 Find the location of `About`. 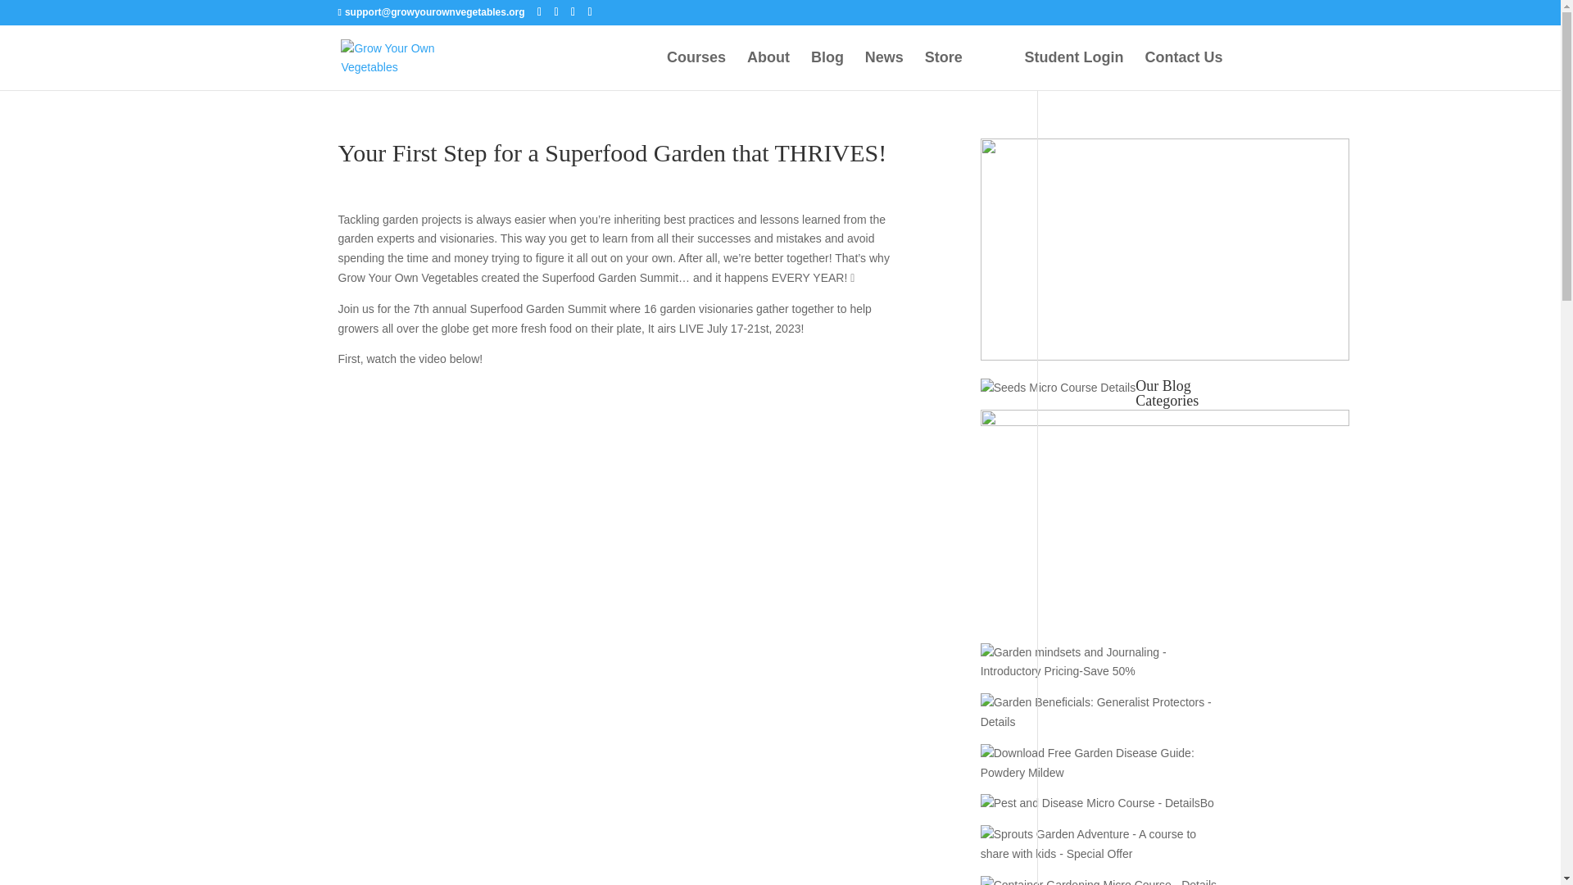

About is located at coordinates (768, 70).